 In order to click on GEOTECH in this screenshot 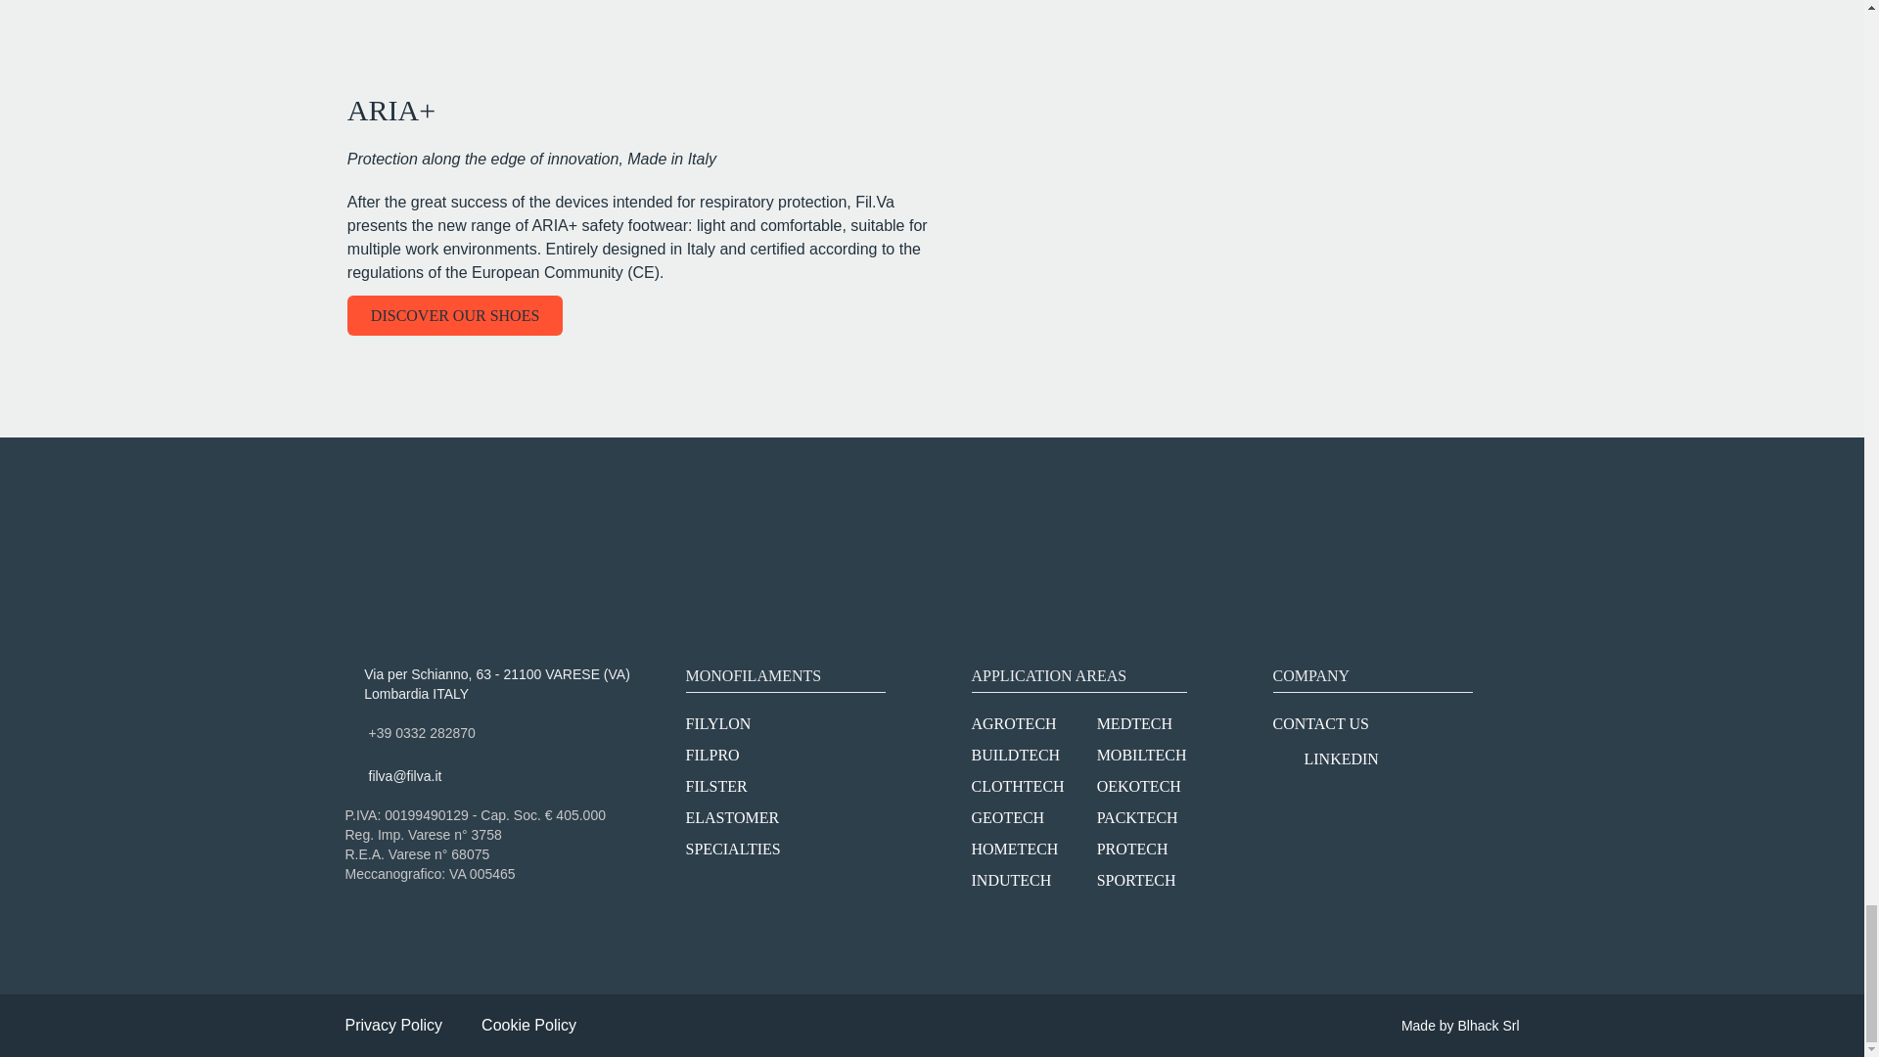, I will do `click(1008, 817)`.